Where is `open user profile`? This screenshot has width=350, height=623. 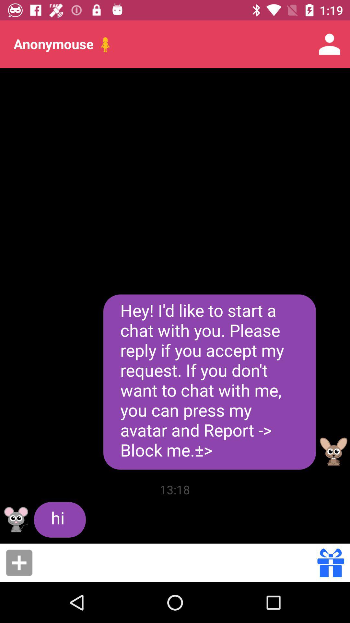
open user profile is located at coordinates (334, 452).